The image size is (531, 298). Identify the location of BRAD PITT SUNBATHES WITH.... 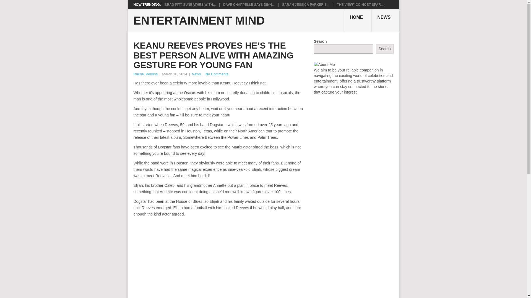
(190, 4).